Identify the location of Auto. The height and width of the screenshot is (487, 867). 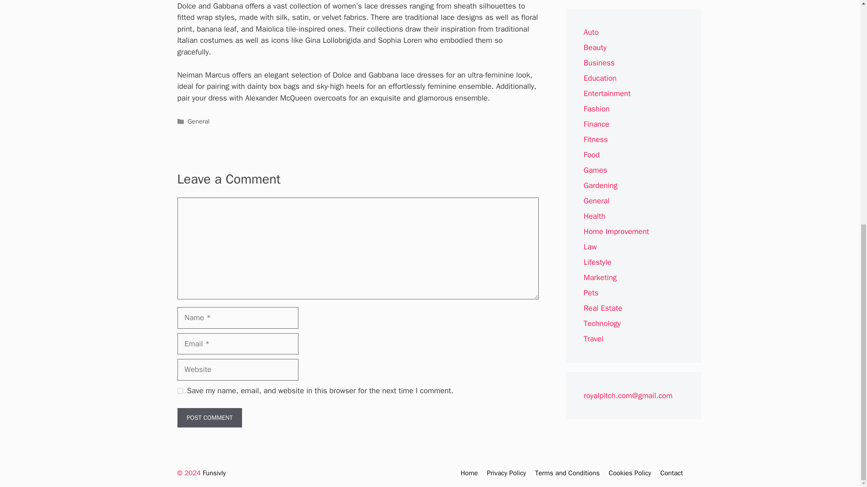
(591, 32).